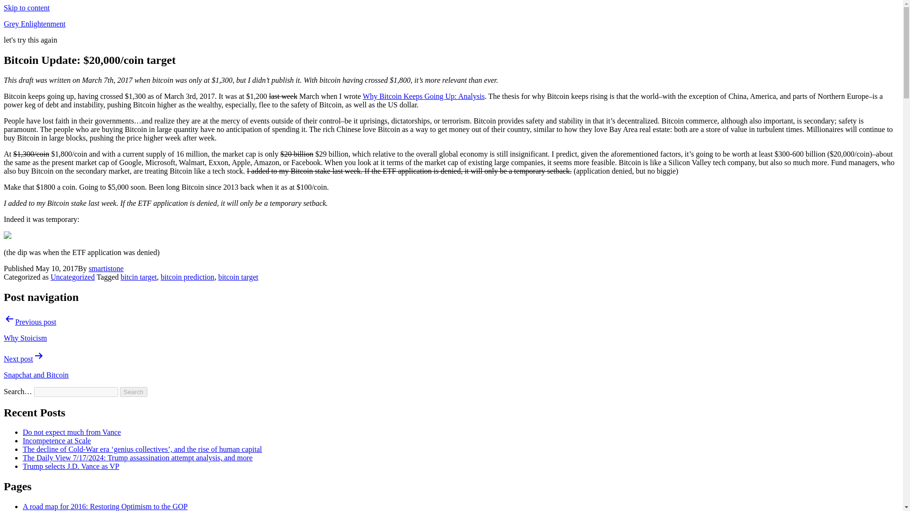 The image size is (910, 511). I want to click on Search, so click(134, 392).